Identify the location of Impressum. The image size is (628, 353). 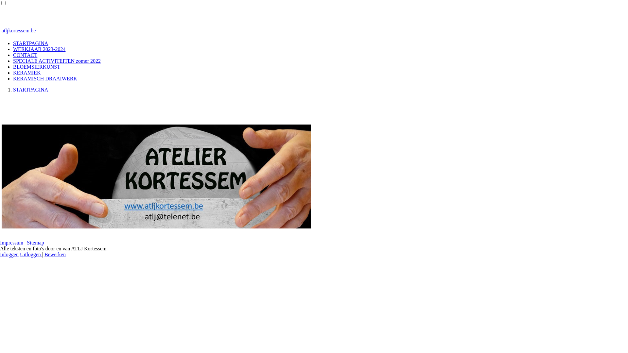
(12, 243).